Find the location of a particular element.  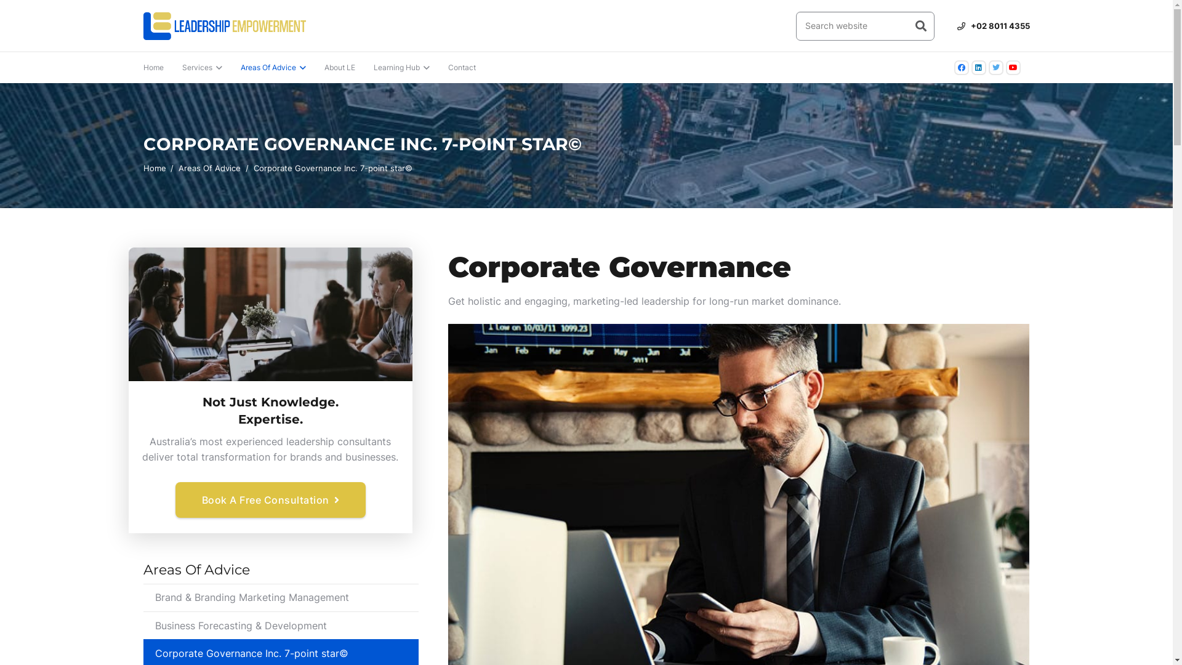

Areas Of Advice is located at coordinates (209, 168).